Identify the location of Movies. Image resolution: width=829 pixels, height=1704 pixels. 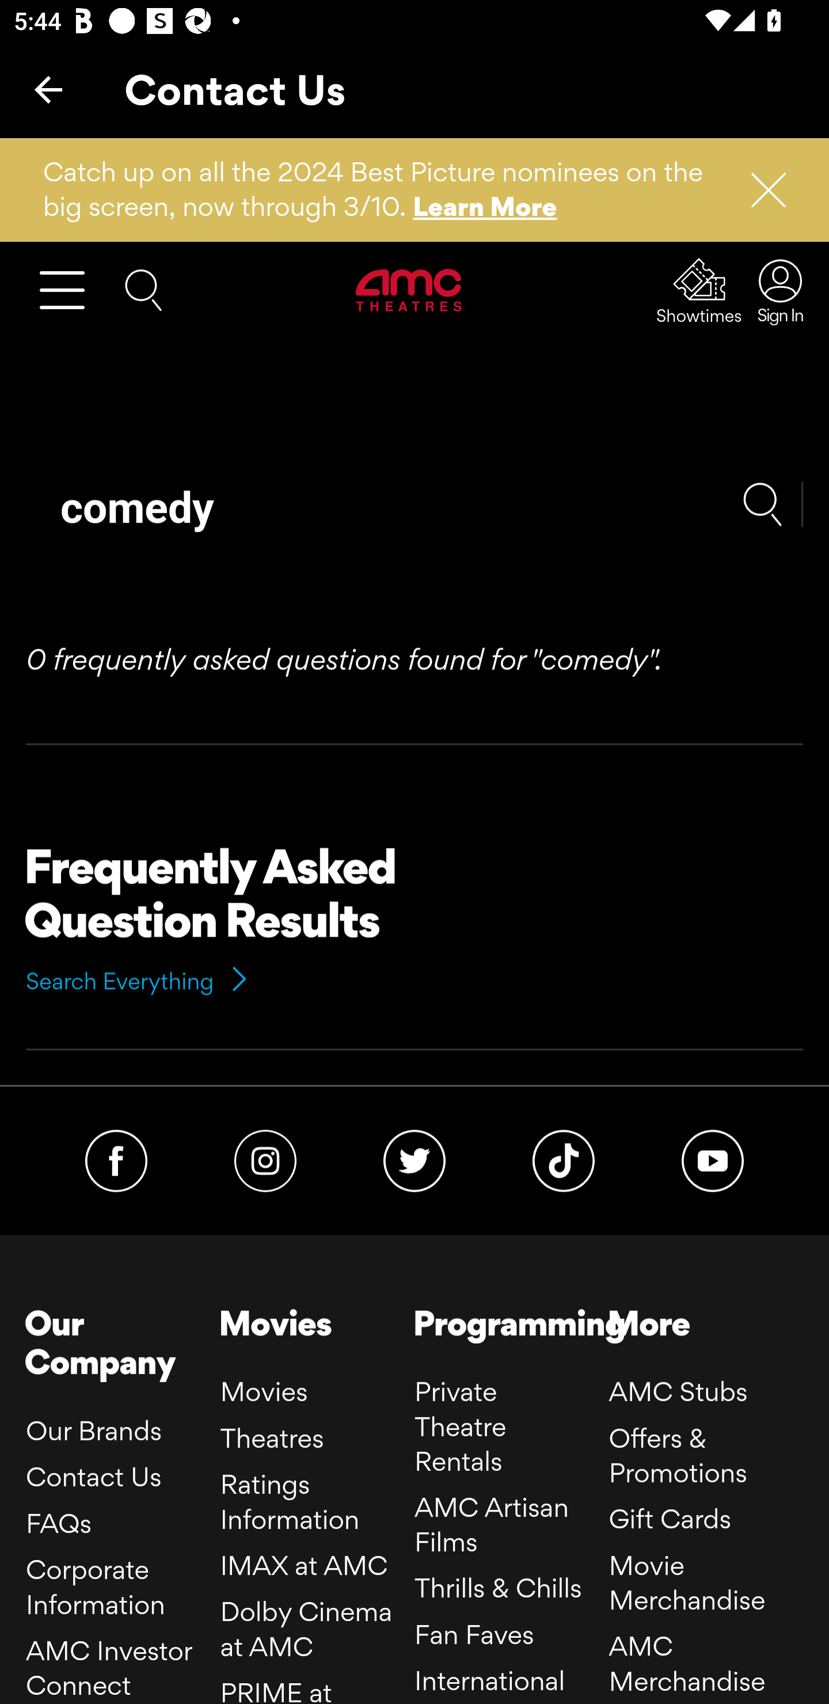
(264, 1392).